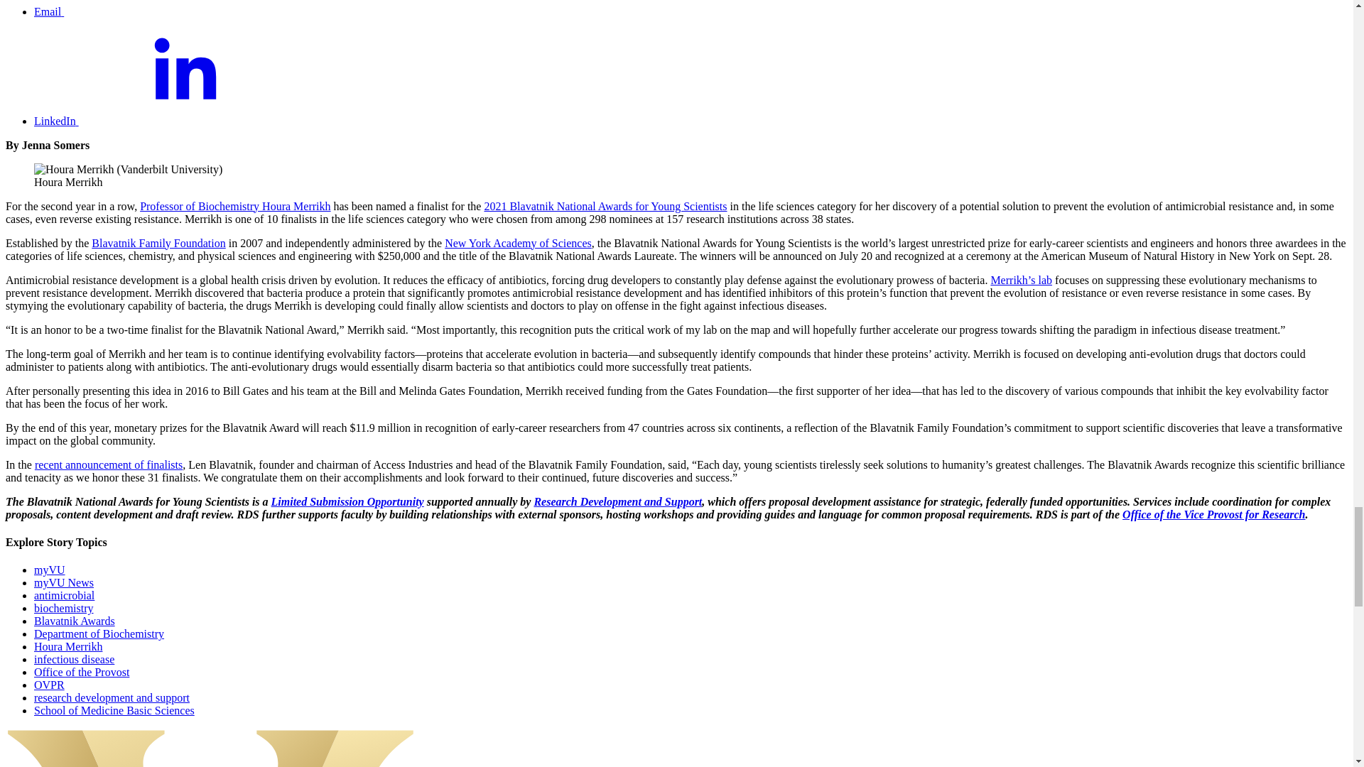  Describe the element at coordinates (64, 595) in the screenshot. I see `antimicrobial` at that location.